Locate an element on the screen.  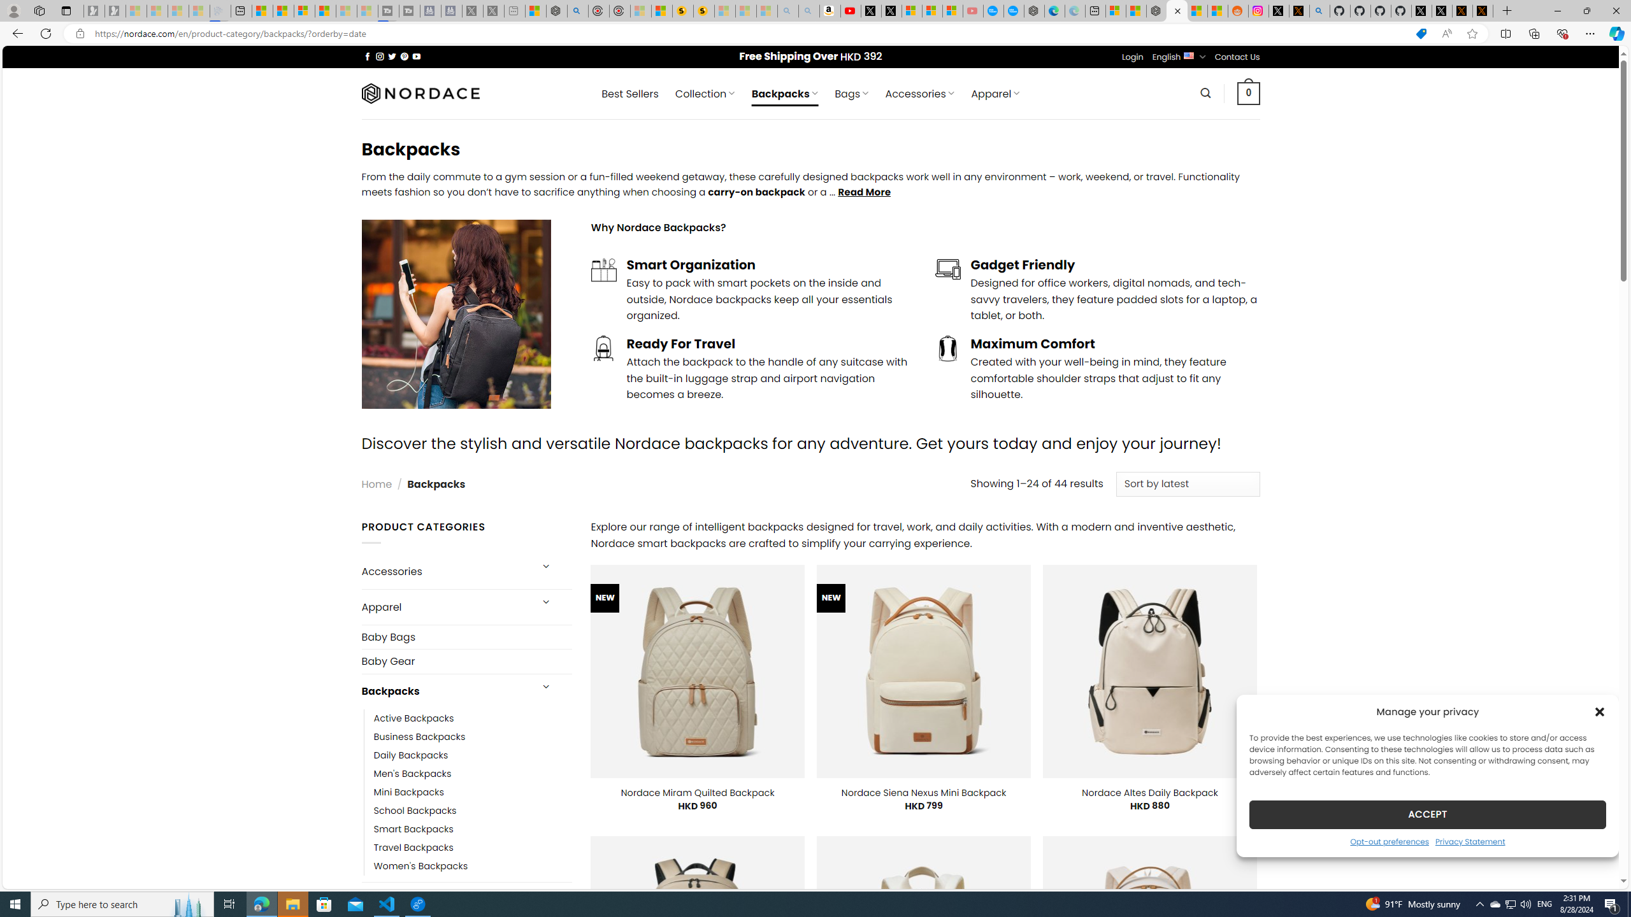
Men's Backpacks is located at coordinates (413, 773).